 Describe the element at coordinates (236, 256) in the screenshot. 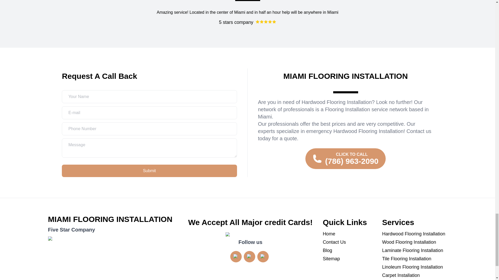

I see `Instagram` at that location.